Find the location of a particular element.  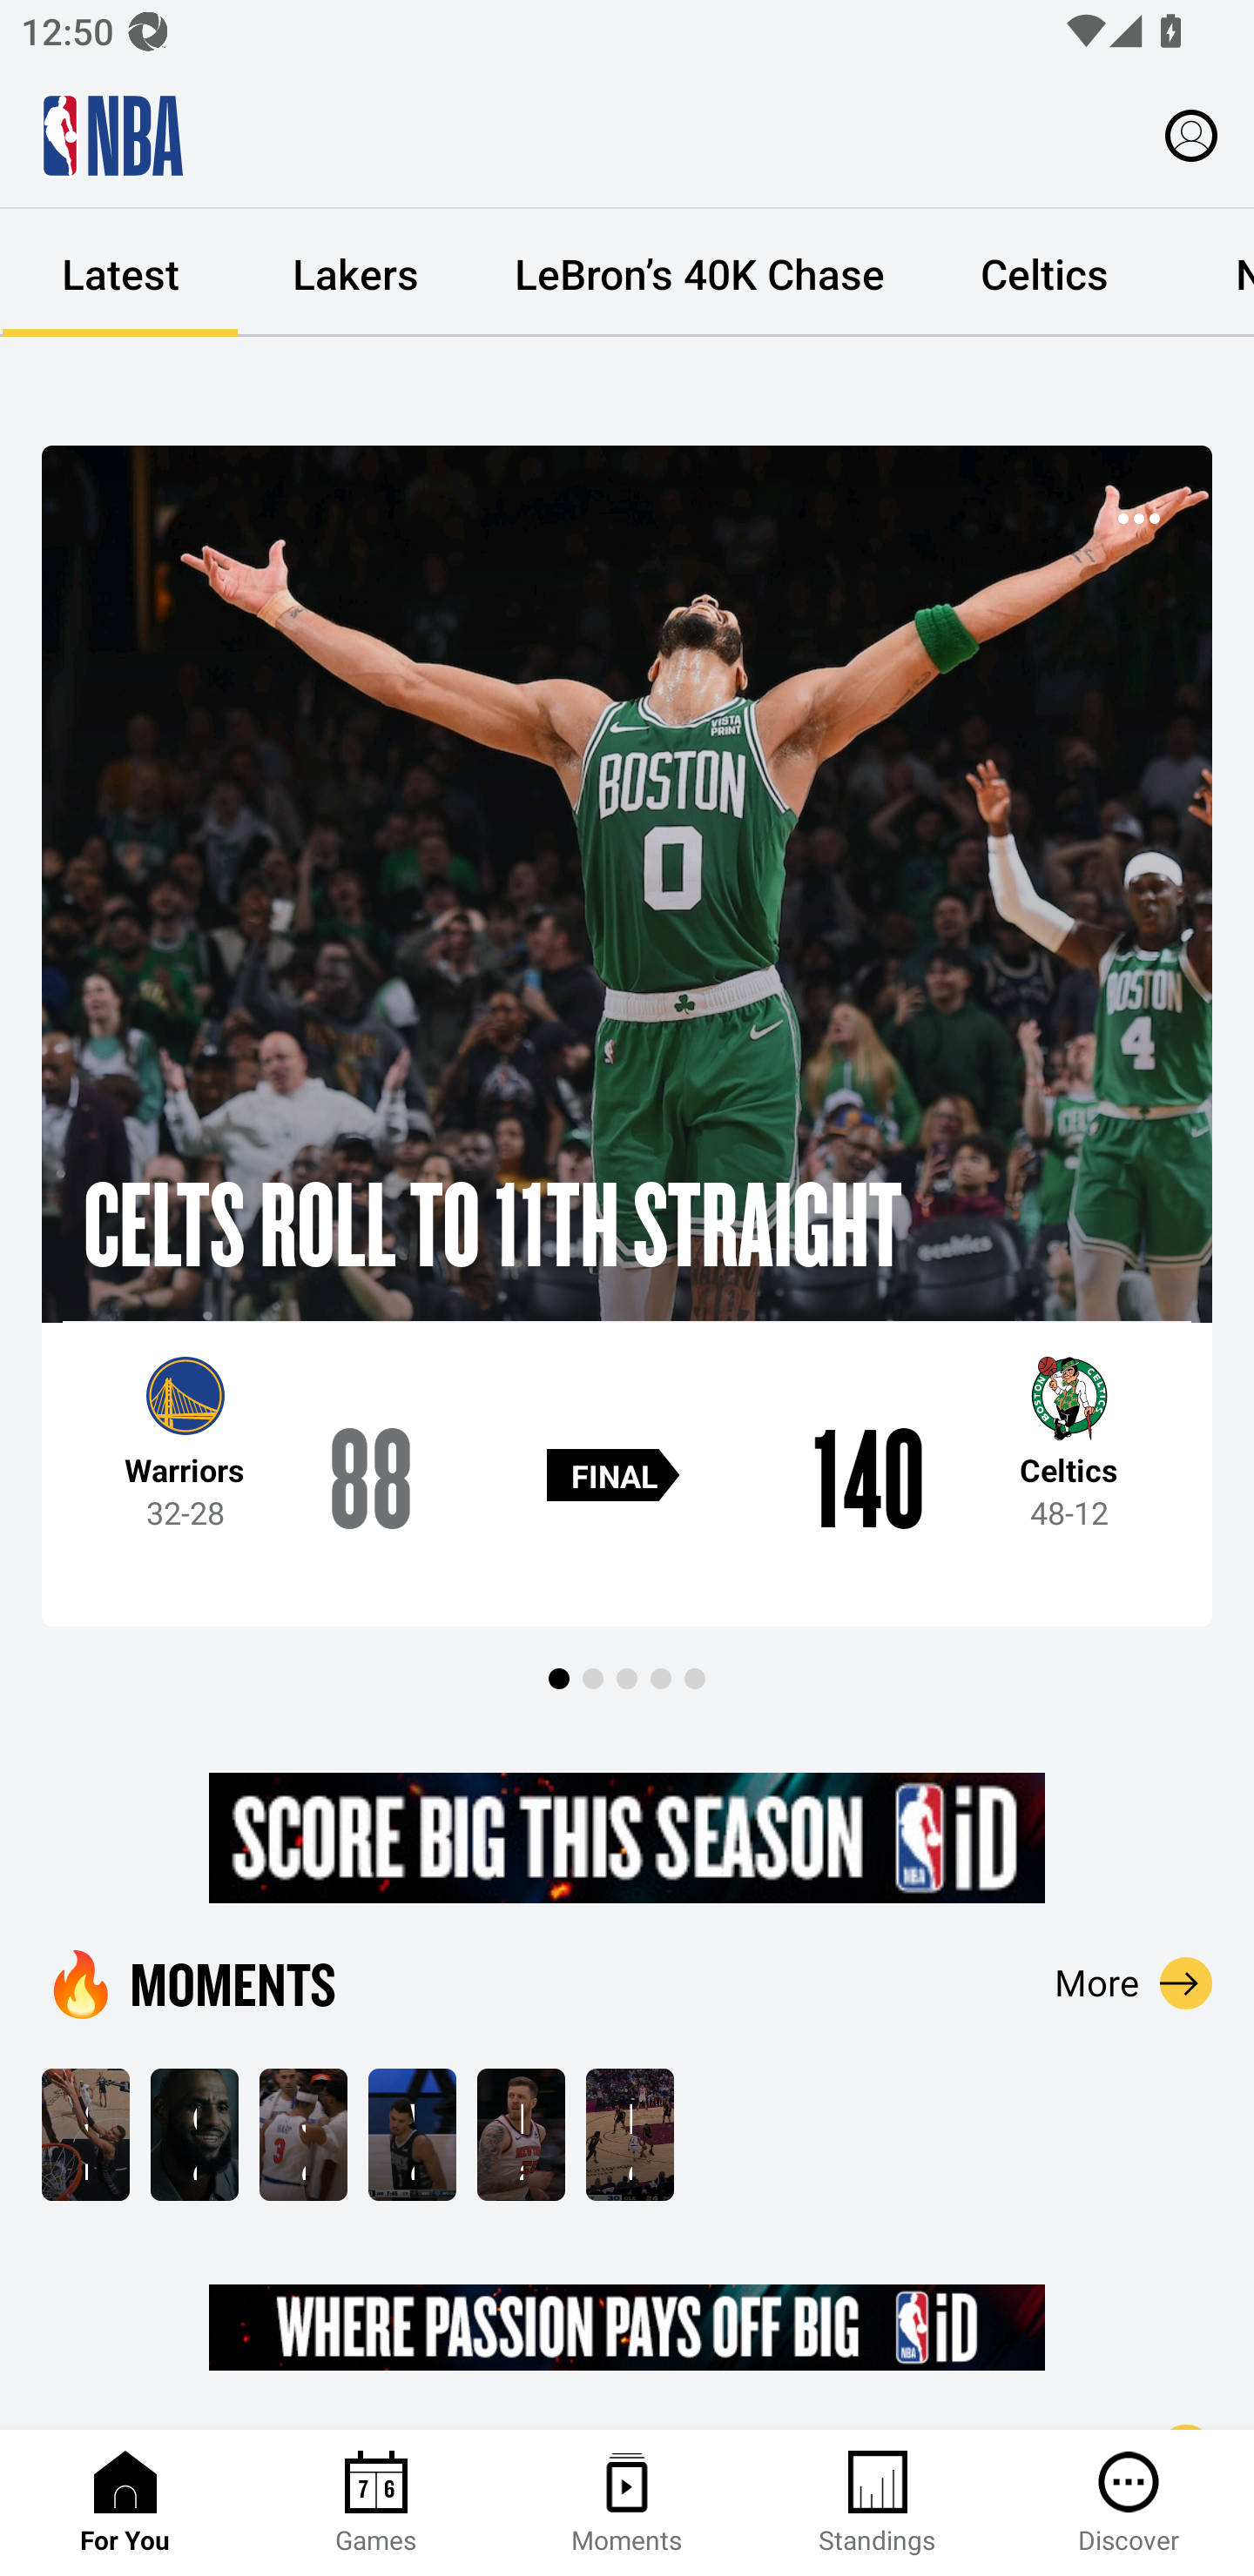

Games is located at coordinates (376, 2503).